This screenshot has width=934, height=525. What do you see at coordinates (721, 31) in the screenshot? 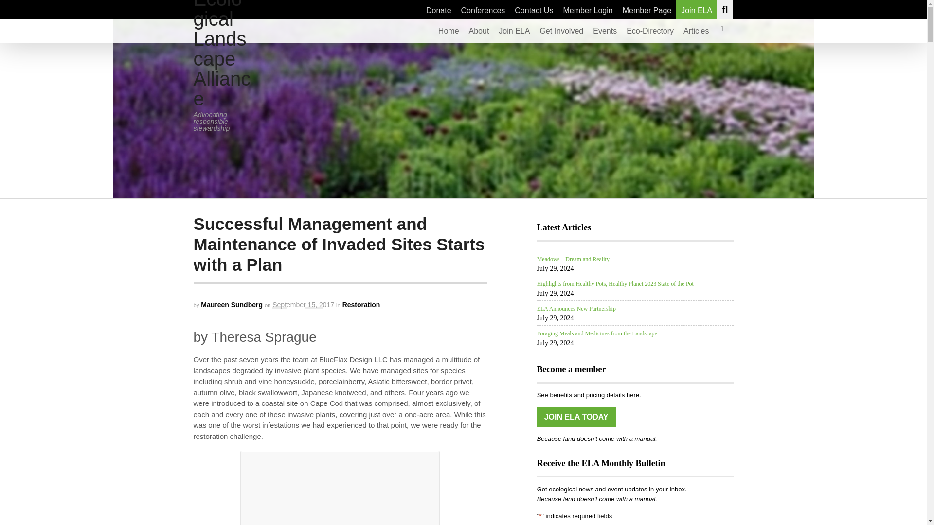
I see `View your shopping cart` at bounding box center [721, 31].